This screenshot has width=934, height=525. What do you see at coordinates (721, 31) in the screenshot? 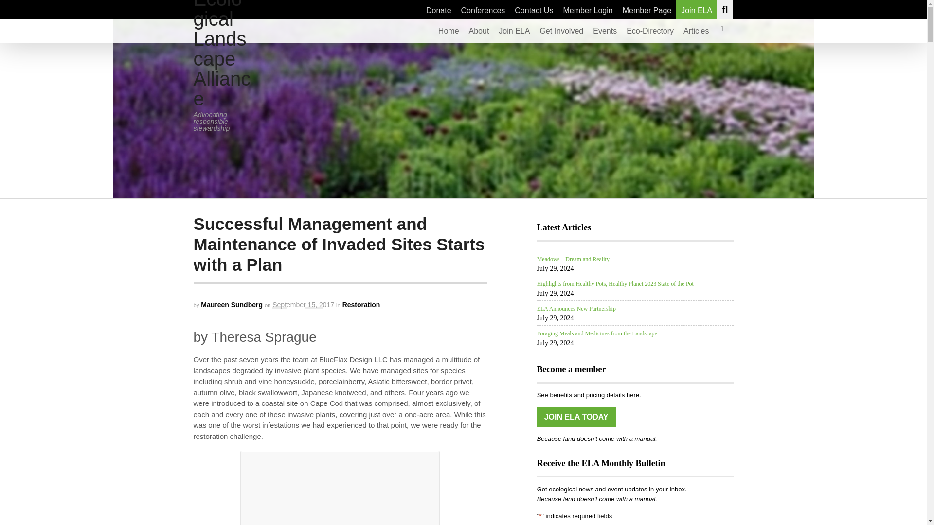
I see `View your shopping cart` at bounding box center [721, 31].